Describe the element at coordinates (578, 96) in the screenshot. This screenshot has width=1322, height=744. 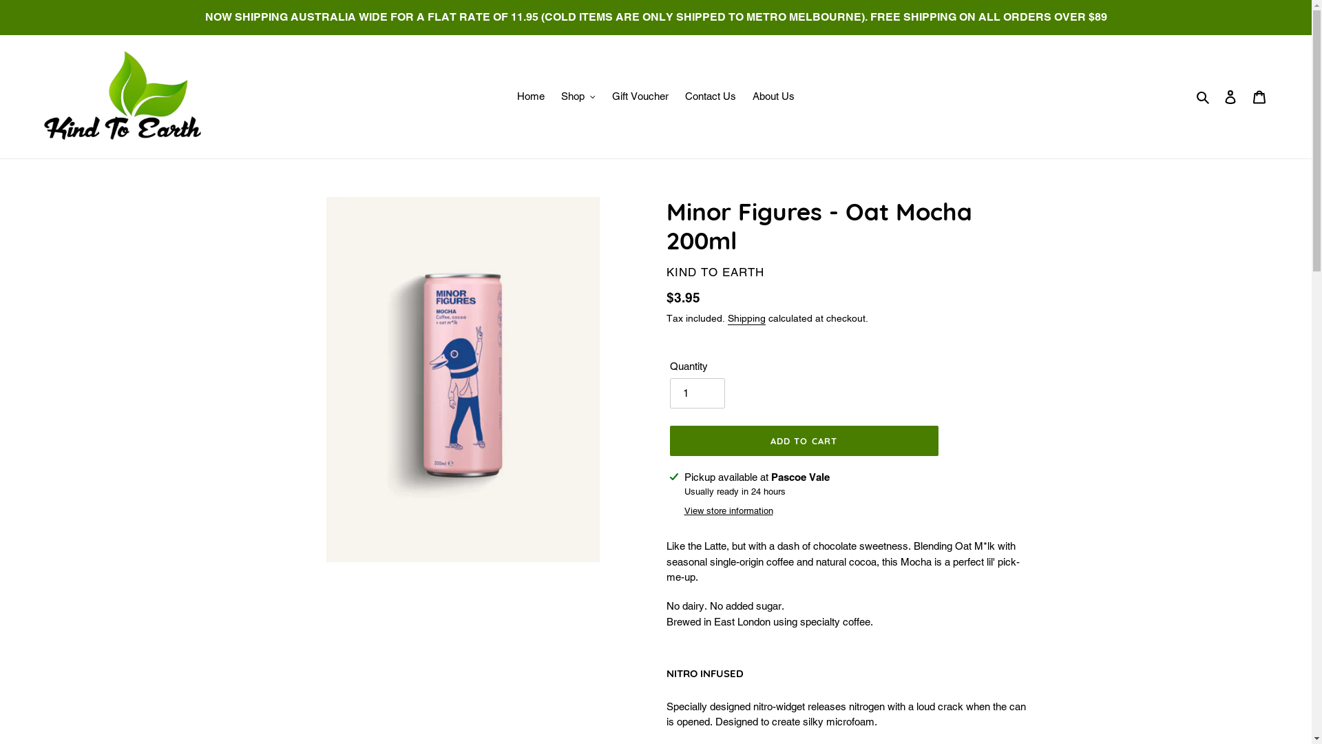
I see `Shop` at that location.